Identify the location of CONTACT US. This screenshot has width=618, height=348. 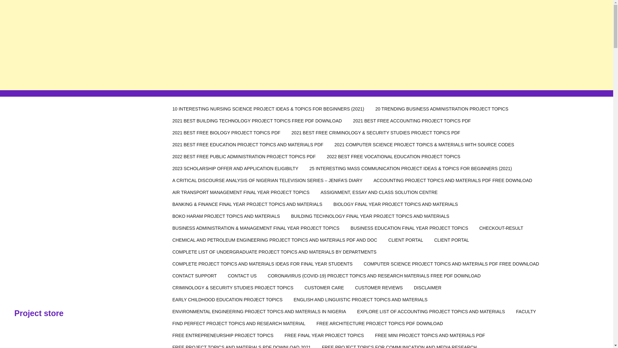
(242, 276).